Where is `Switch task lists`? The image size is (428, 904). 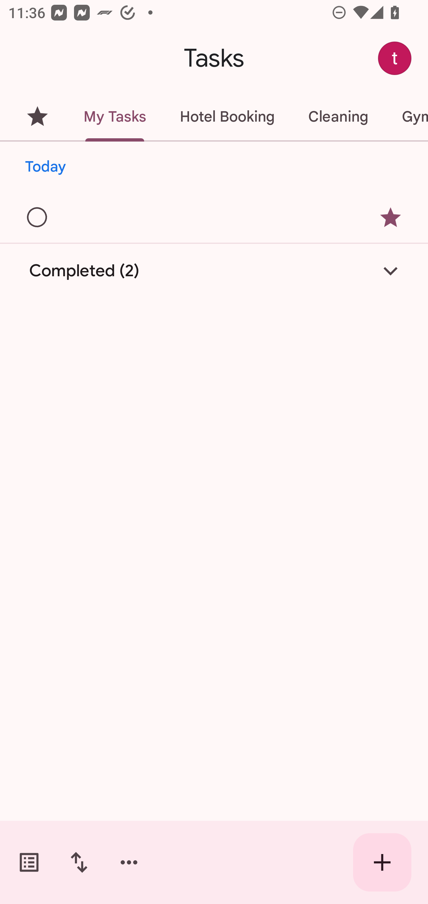
Switch task lists is located at coordinates (29, 862).